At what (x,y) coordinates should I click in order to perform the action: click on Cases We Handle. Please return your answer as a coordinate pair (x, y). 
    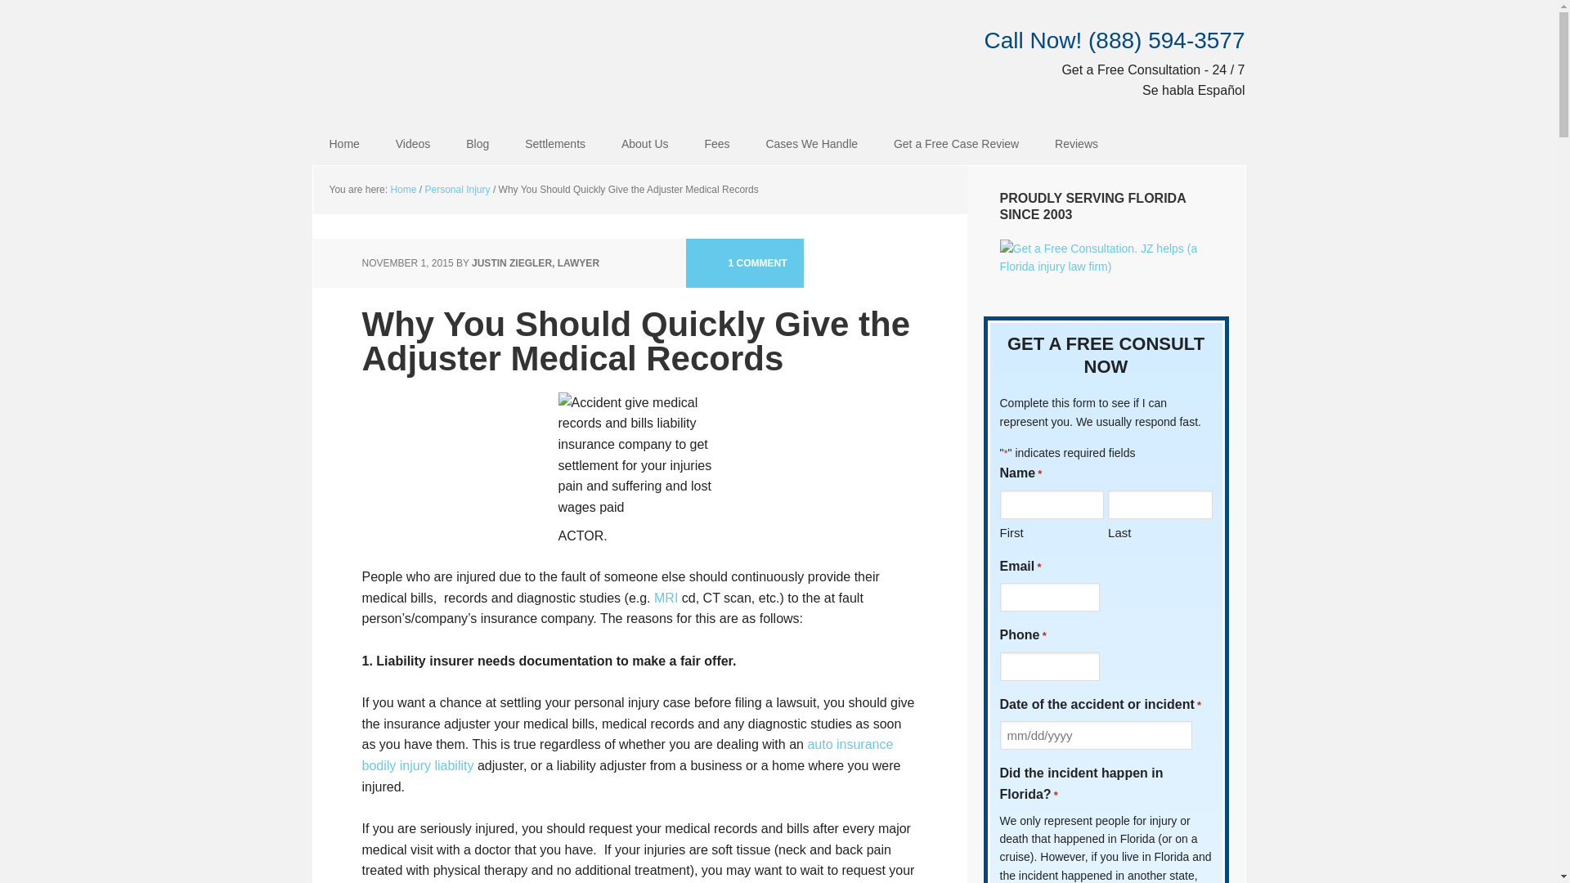
    Looking at the image, I should click on (811, 144).